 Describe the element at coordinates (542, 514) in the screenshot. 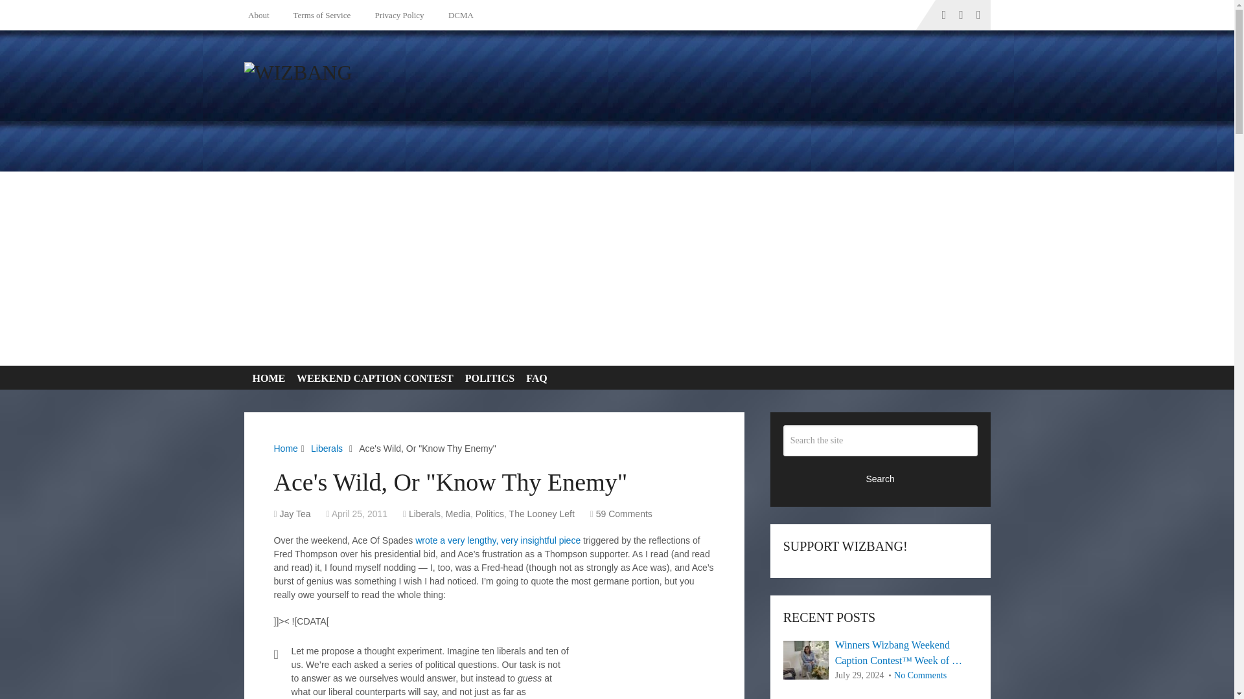

I see `The Looney Left` at that location.